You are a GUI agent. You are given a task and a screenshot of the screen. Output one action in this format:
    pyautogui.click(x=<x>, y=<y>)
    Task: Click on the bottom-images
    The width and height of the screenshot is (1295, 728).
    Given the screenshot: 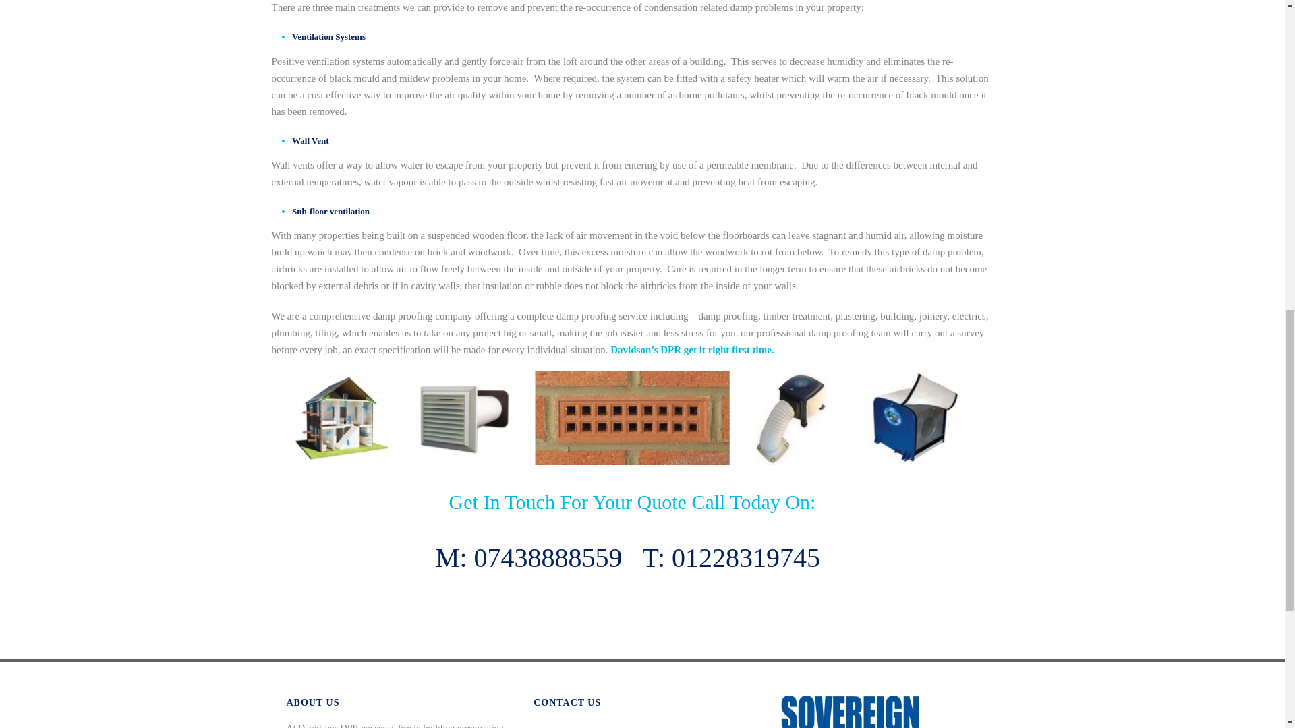 What is the action you would take?
    pyautogui.click(x=631, y=418)
    